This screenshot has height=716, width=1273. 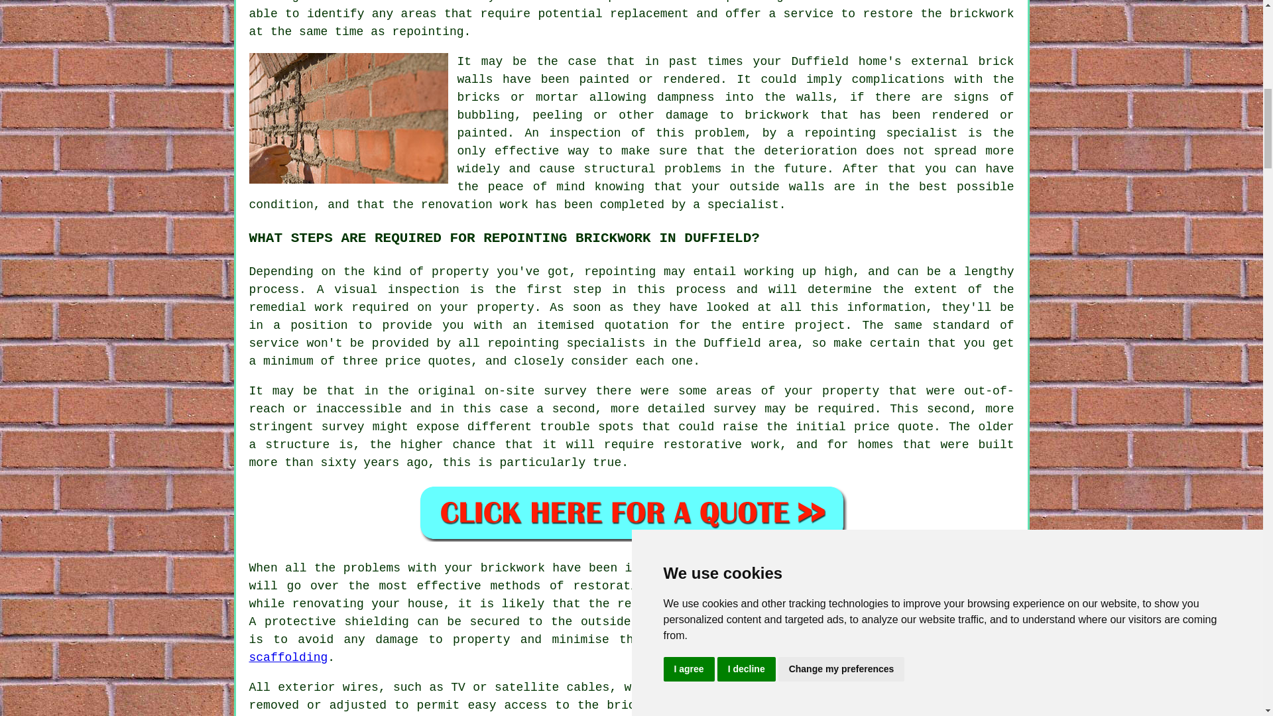 I want to click on Quotes for Repointing Duffield, so click(x=631, y=512).